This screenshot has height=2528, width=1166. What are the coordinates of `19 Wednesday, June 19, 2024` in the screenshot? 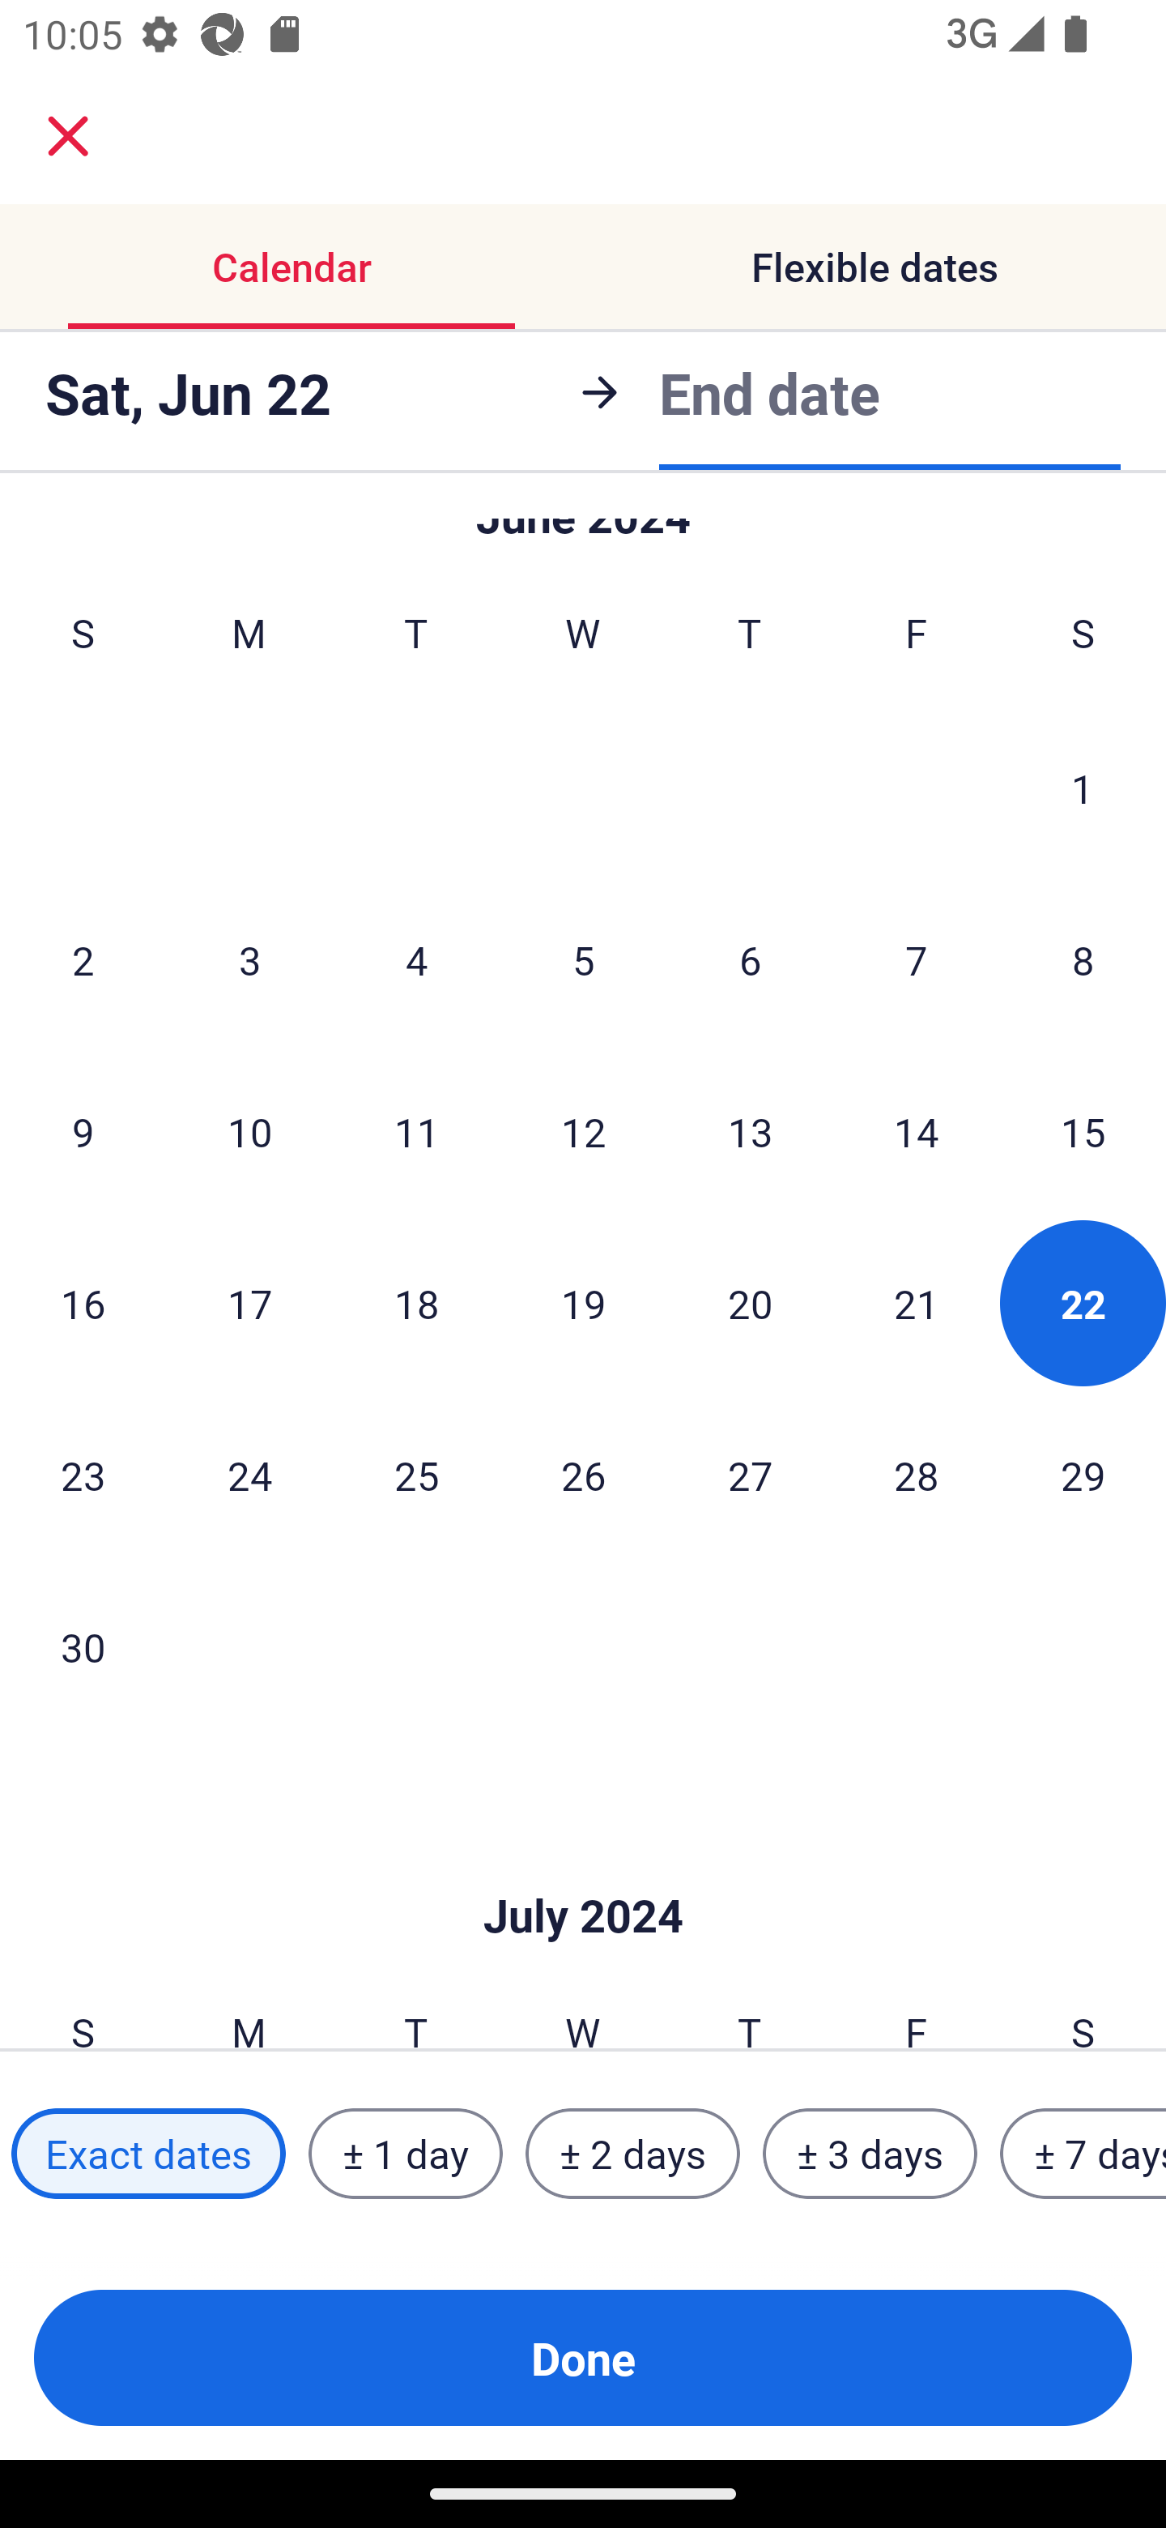 It's located at (583, 1303).